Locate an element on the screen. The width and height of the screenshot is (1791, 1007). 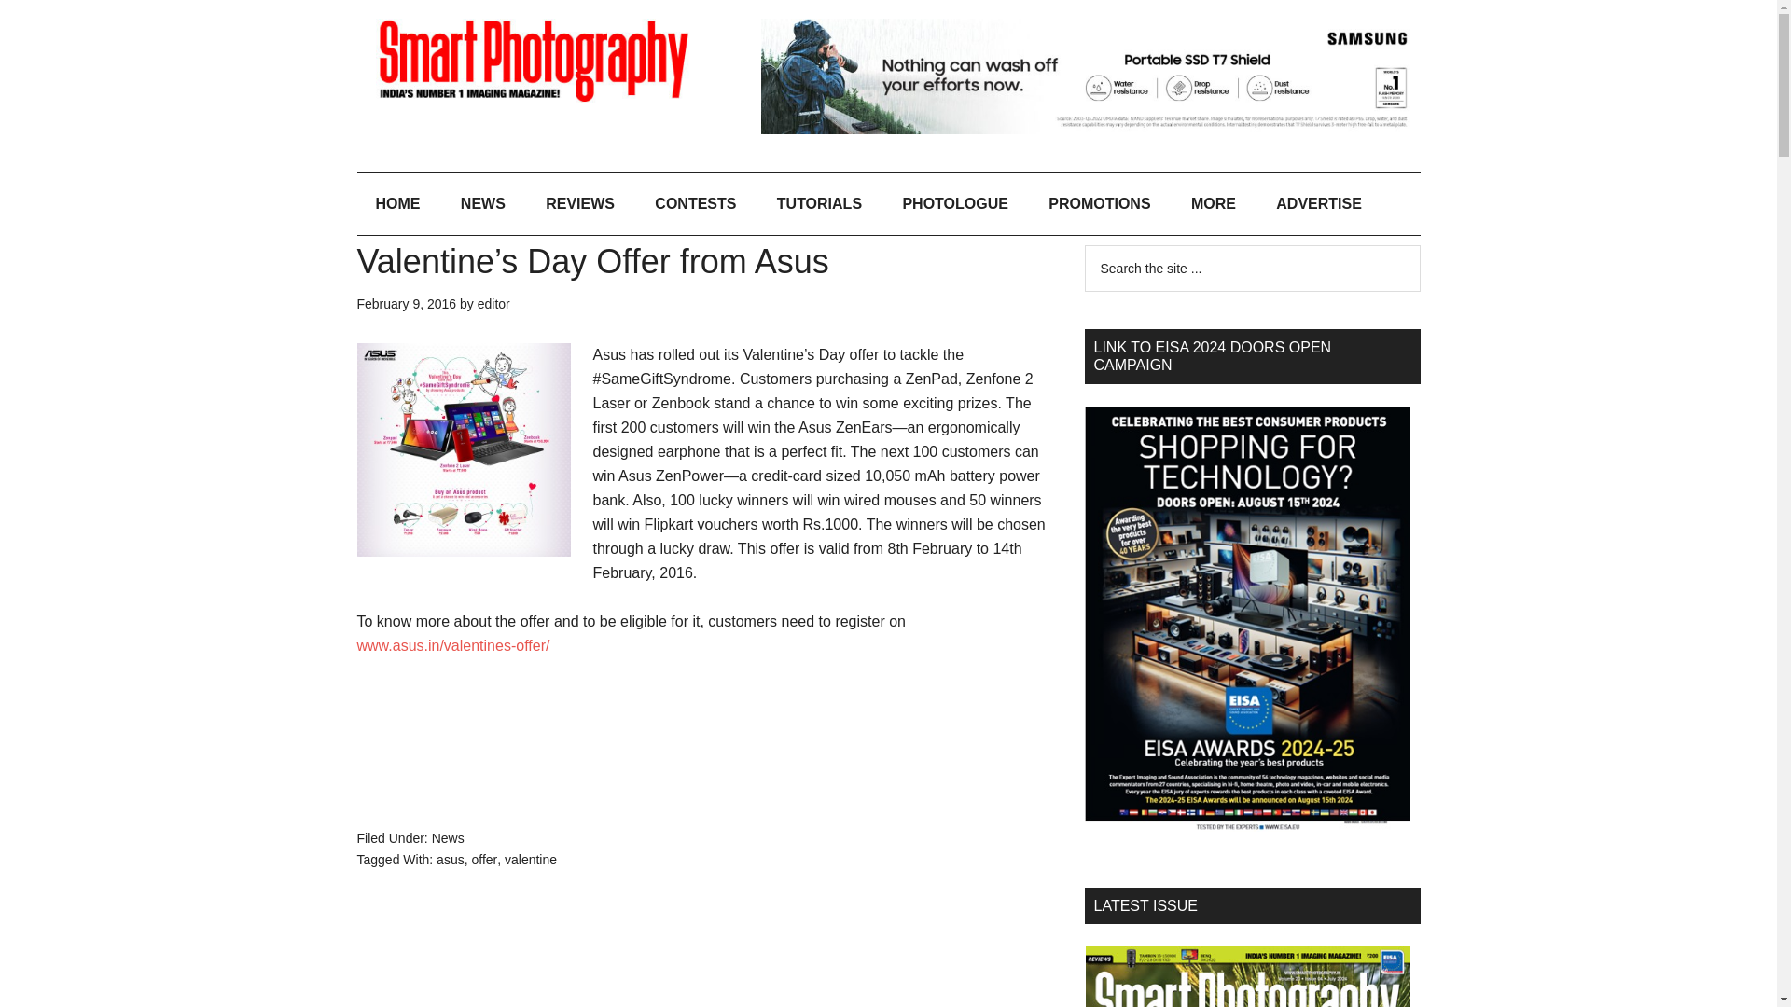
ADVERTISE is located at coordinates (1319, 203).